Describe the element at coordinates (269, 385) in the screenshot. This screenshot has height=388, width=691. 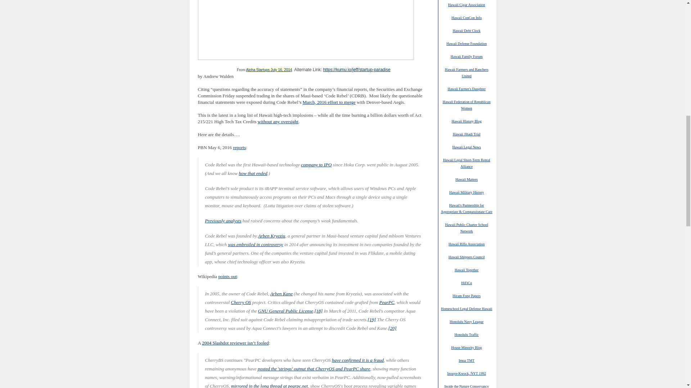
I see `mirrored in the long thread at pearpc.net` at that location.